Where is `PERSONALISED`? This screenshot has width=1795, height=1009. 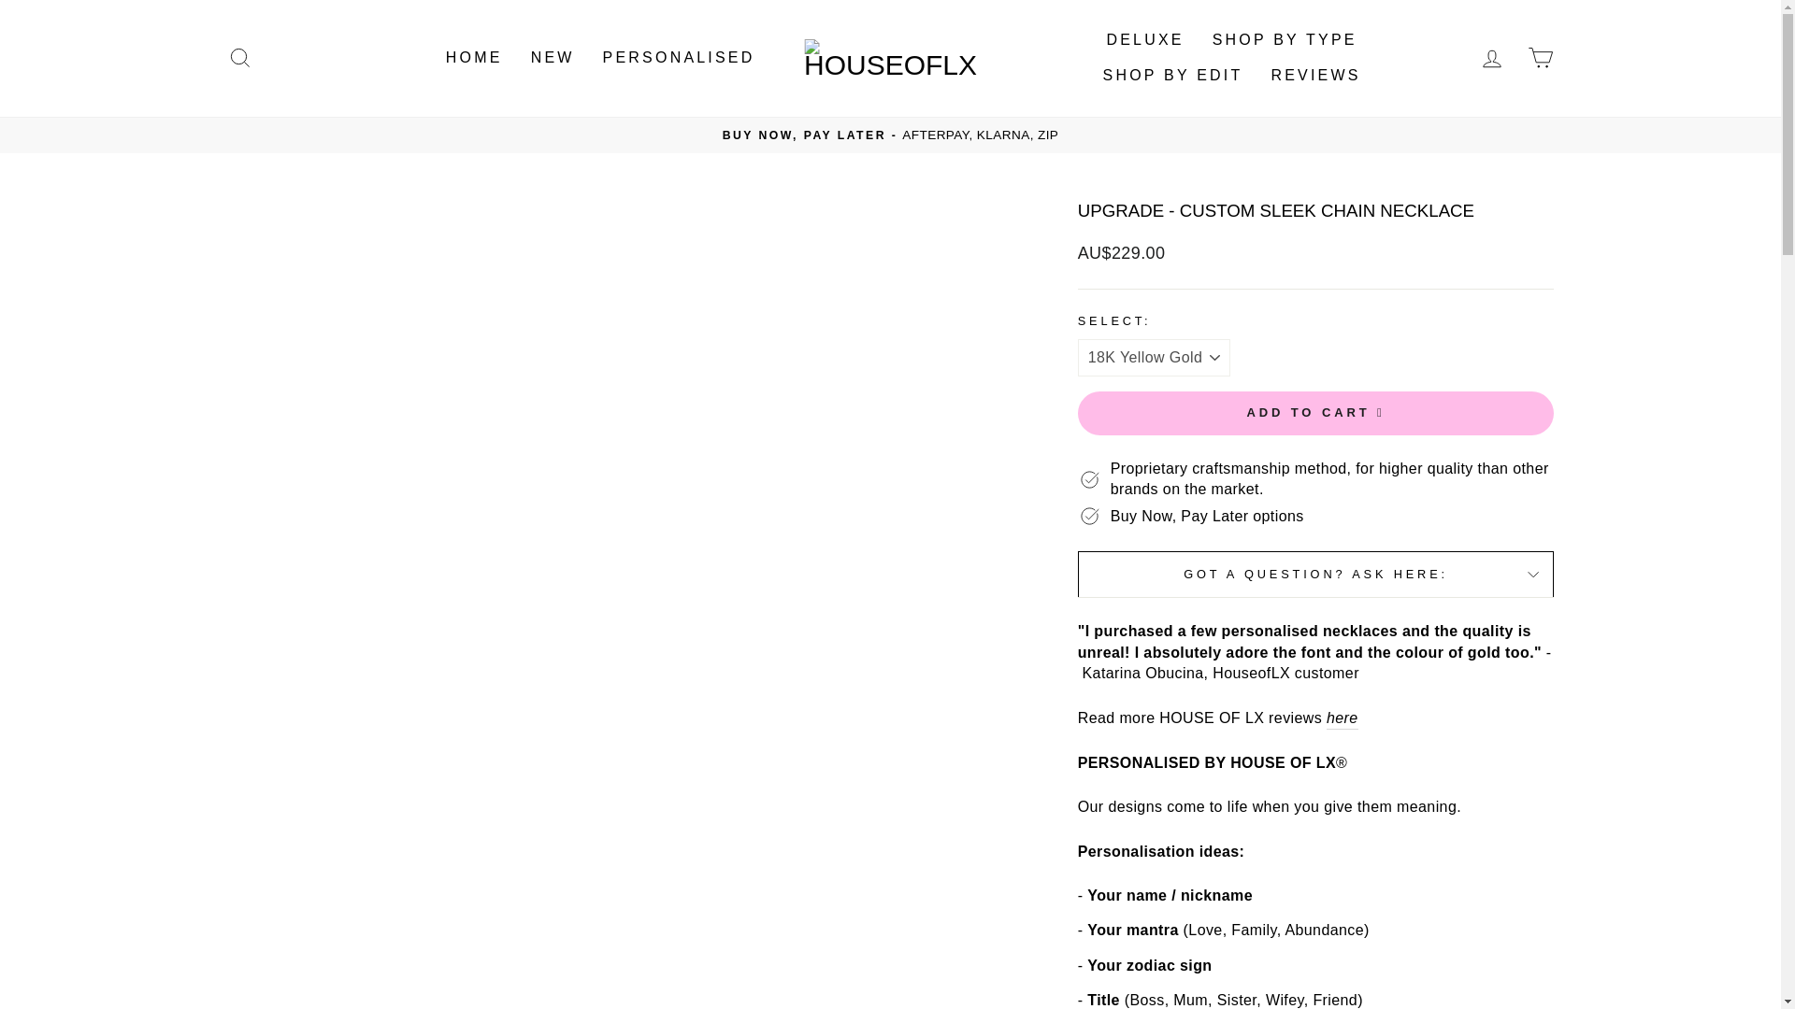 PERSONALISED is located at coordinates (679, 58).